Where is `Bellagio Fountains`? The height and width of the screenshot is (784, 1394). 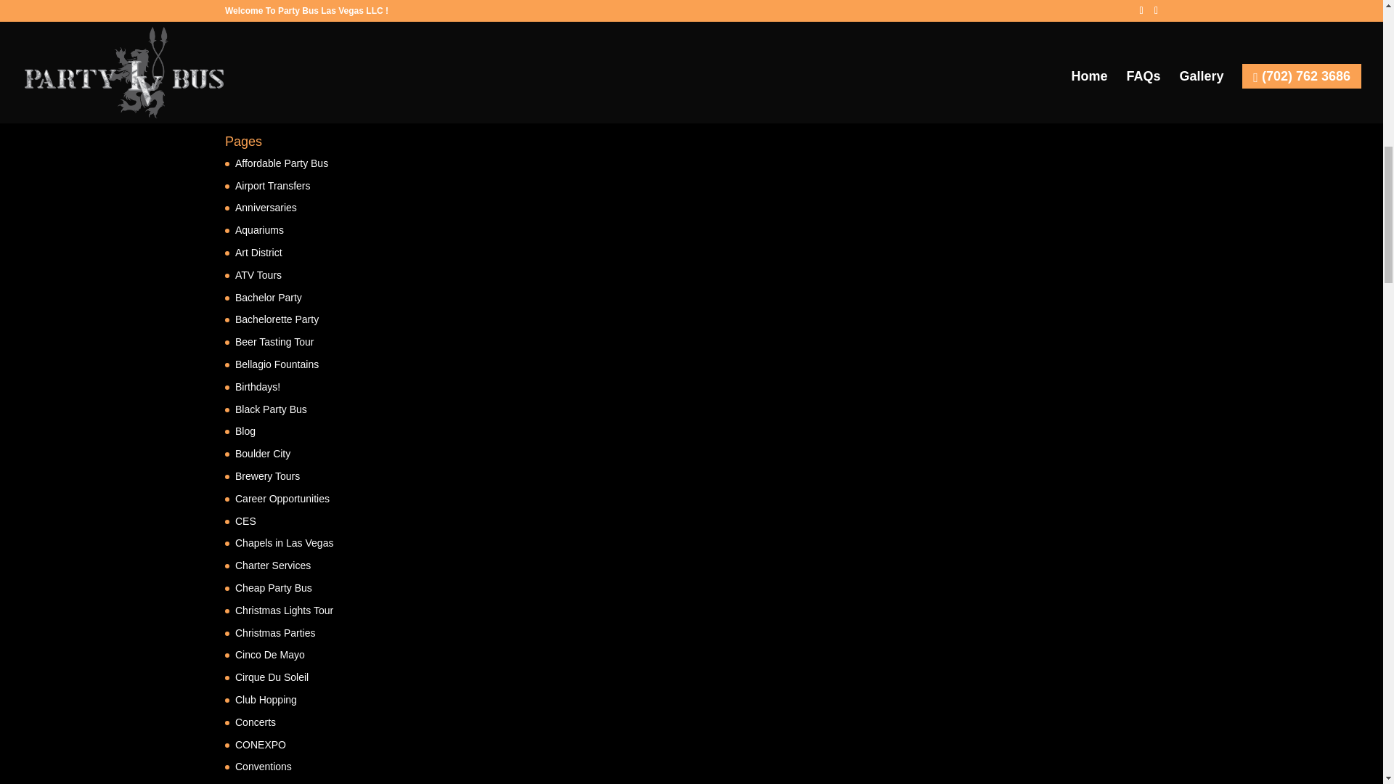 Bellagio Fountains is located at coordinates (277, 364).